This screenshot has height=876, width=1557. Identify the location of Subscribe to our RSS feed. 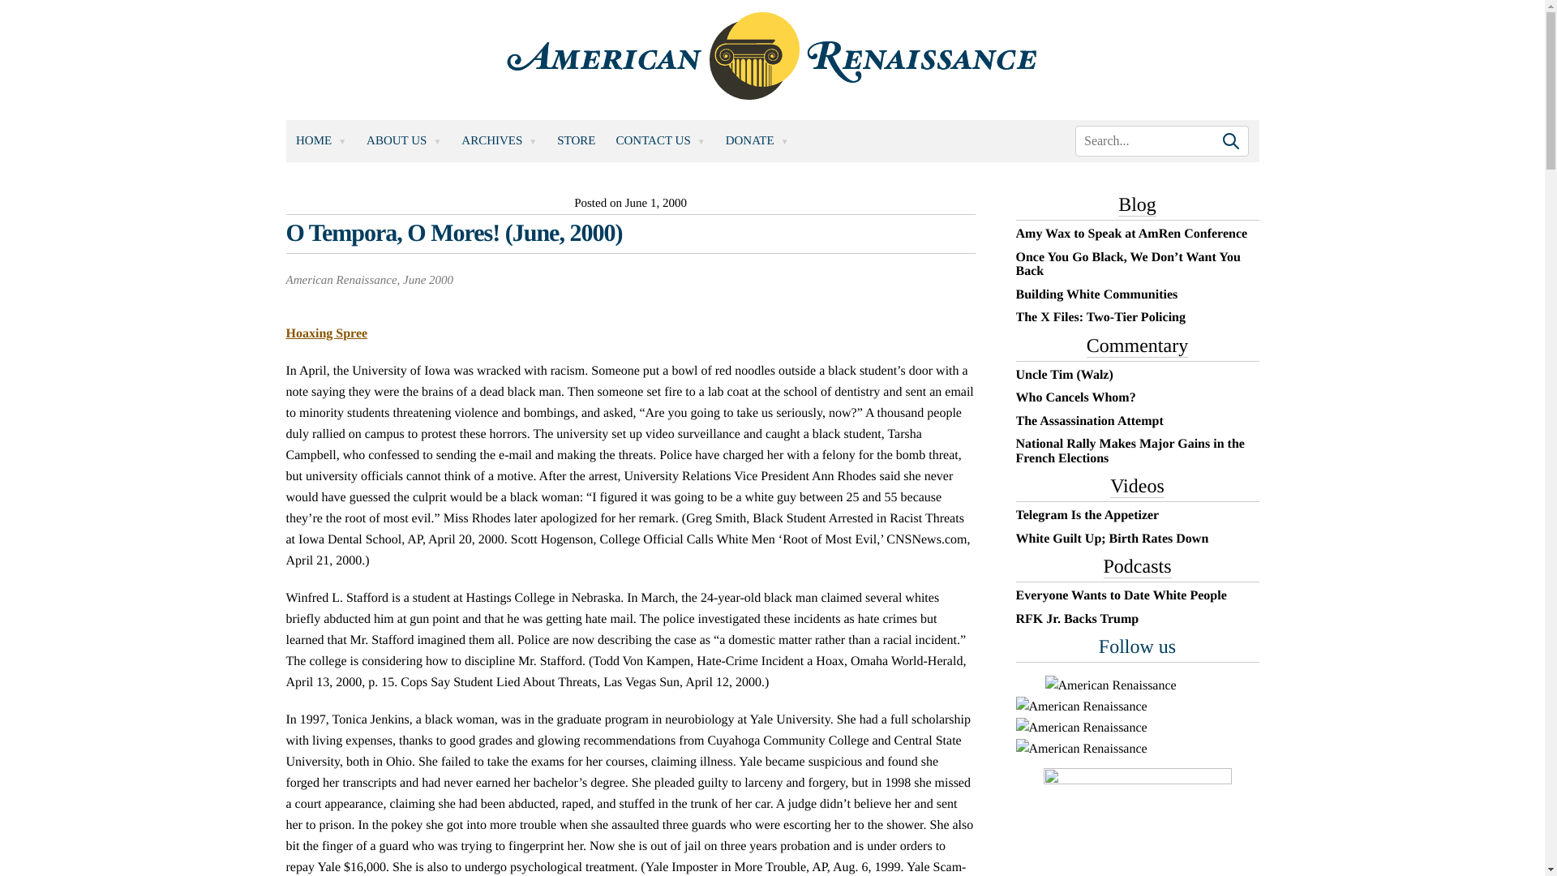
(1080, 728).